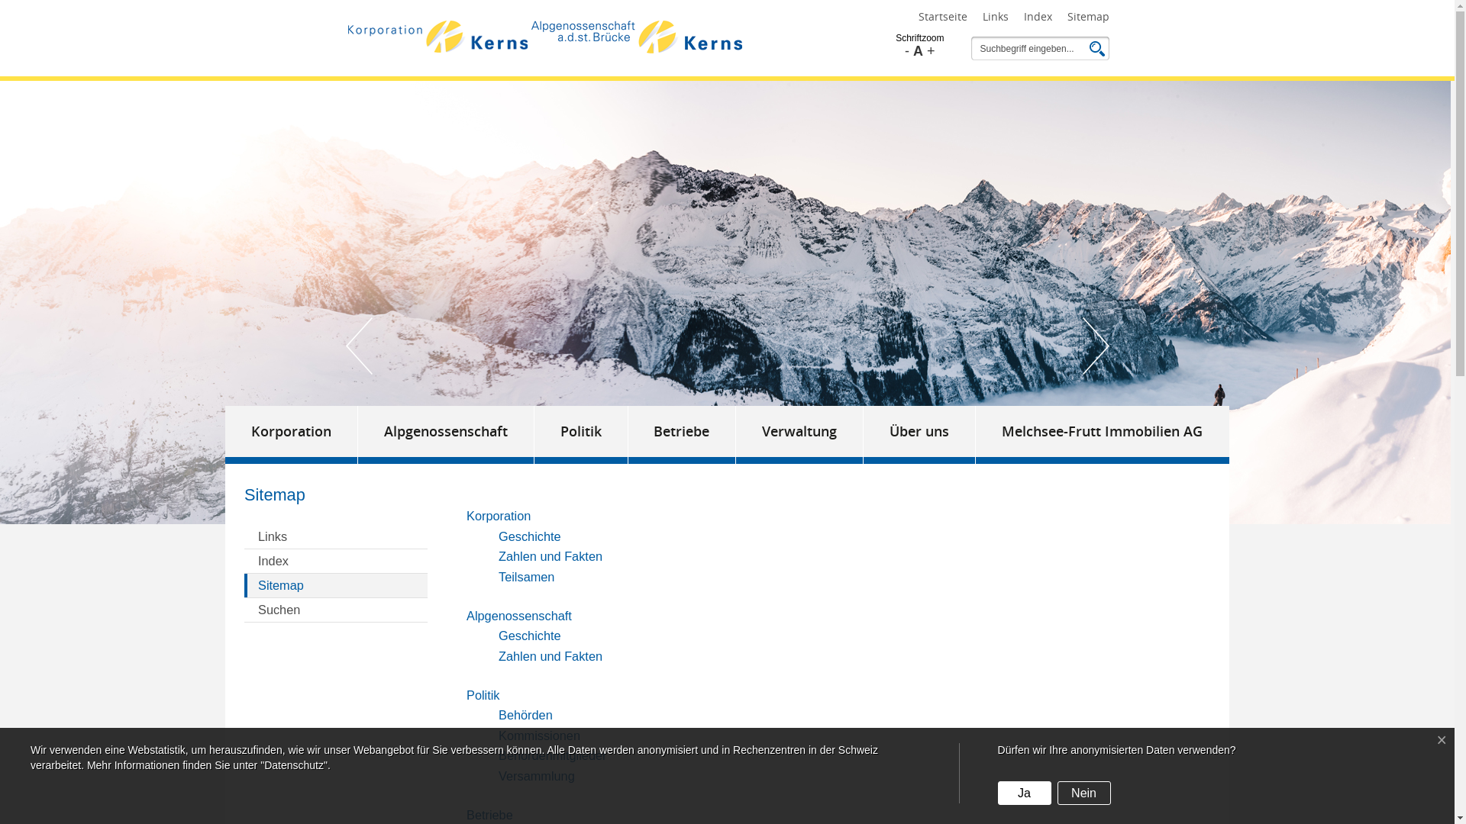 This screenshot has width=1466, height=824. What do you see at coordinates (490, 814) in the screenshot?
I see `Betriebe` at bounding box center [490, 814].